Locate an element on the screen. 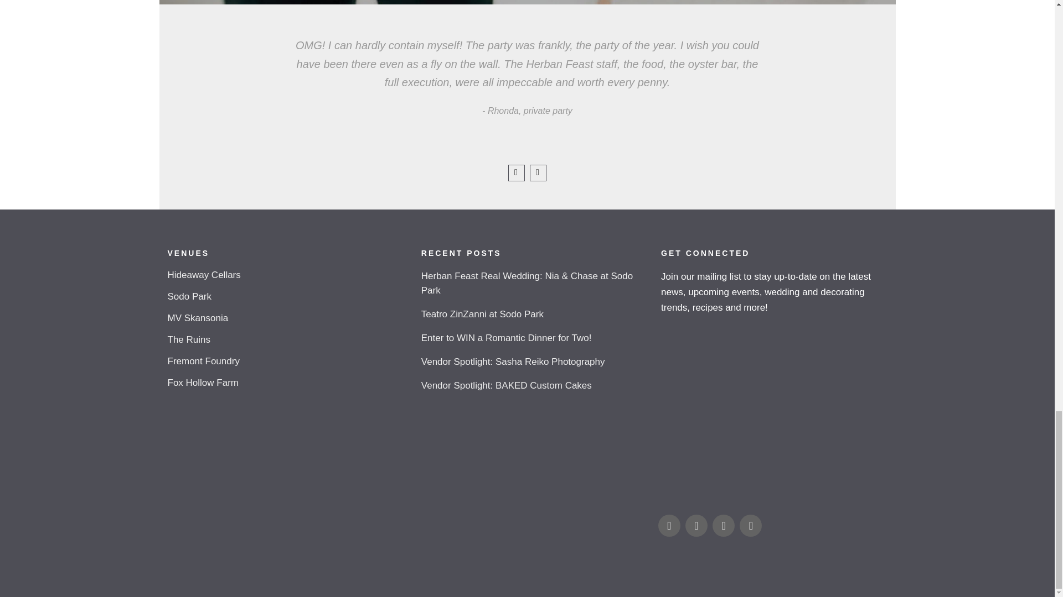  Teatro ZinZanni at Sodo Park is located at coordinates (533, 315).